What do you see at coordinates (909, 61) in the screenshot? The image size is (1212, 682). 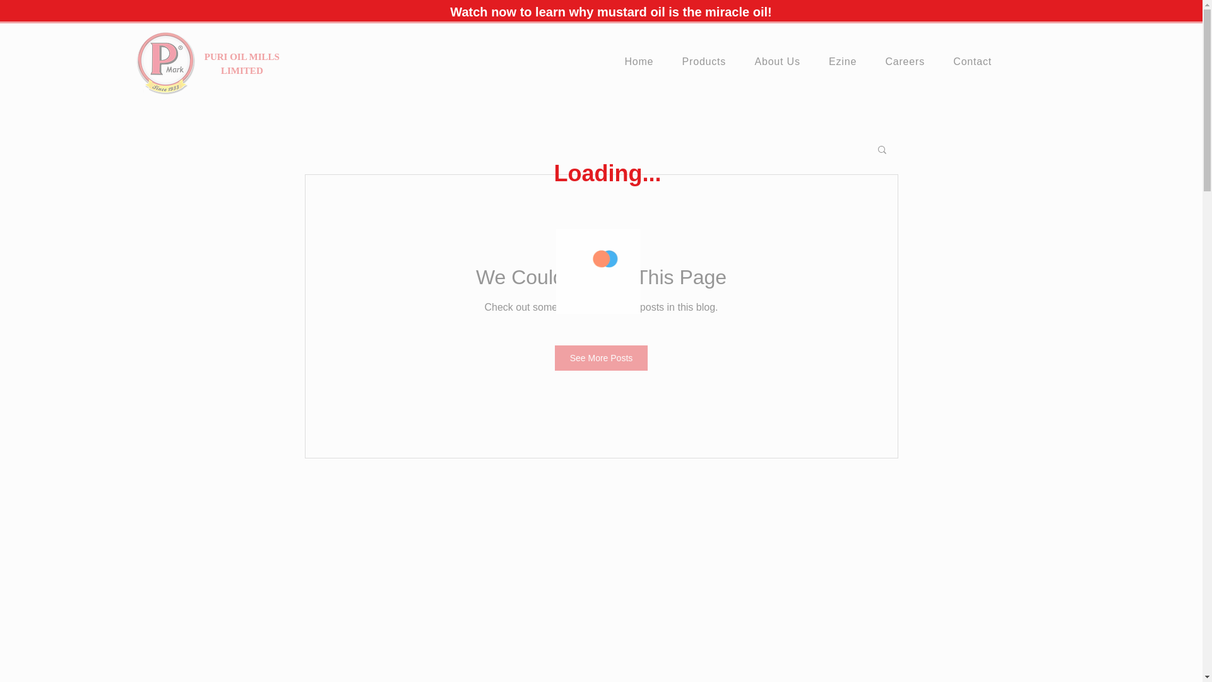 I see `Careers` at bounding box center [909, 61].